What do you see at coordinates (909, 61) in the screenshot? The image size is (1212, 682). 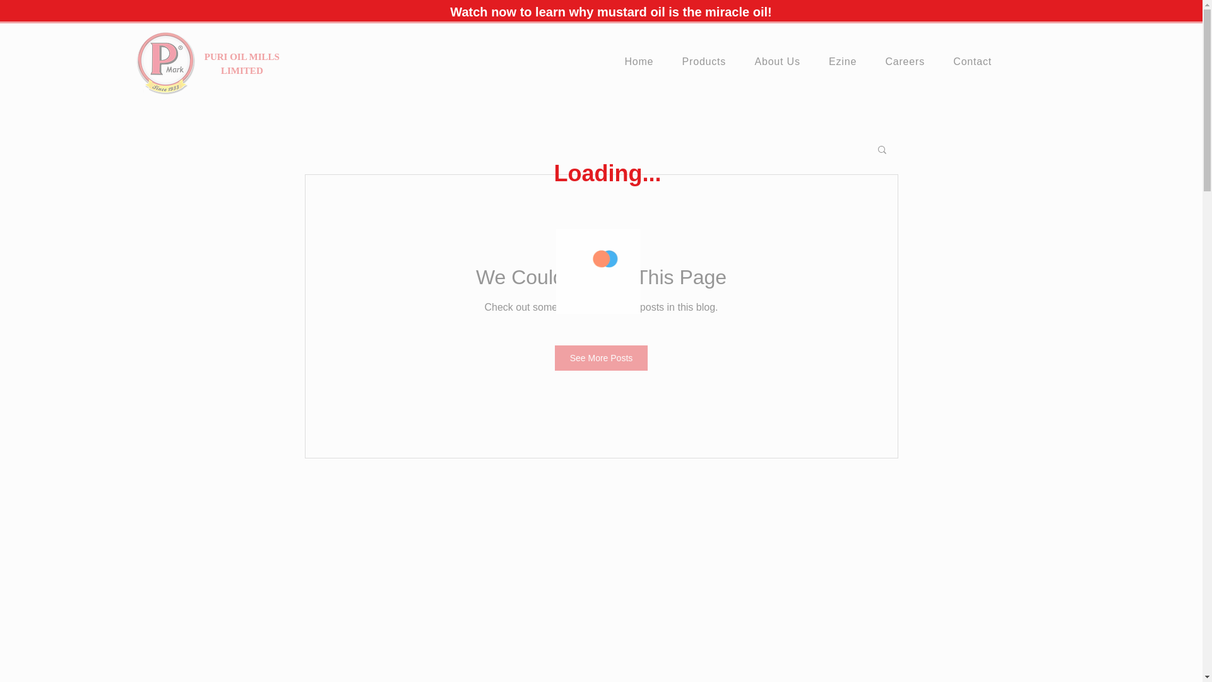 I see `Careers` at bounding box center [909, 61].